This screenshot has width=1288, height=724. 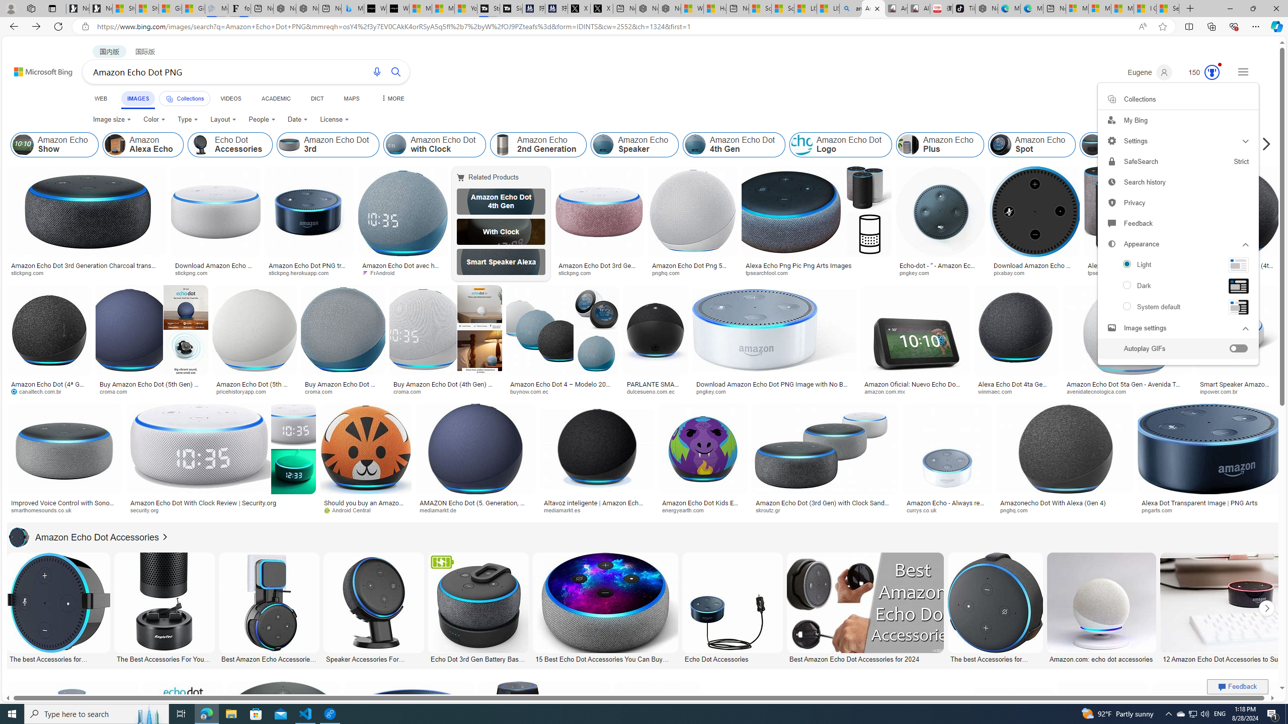 I want to click on Dark, so click(x=1178, y=286).